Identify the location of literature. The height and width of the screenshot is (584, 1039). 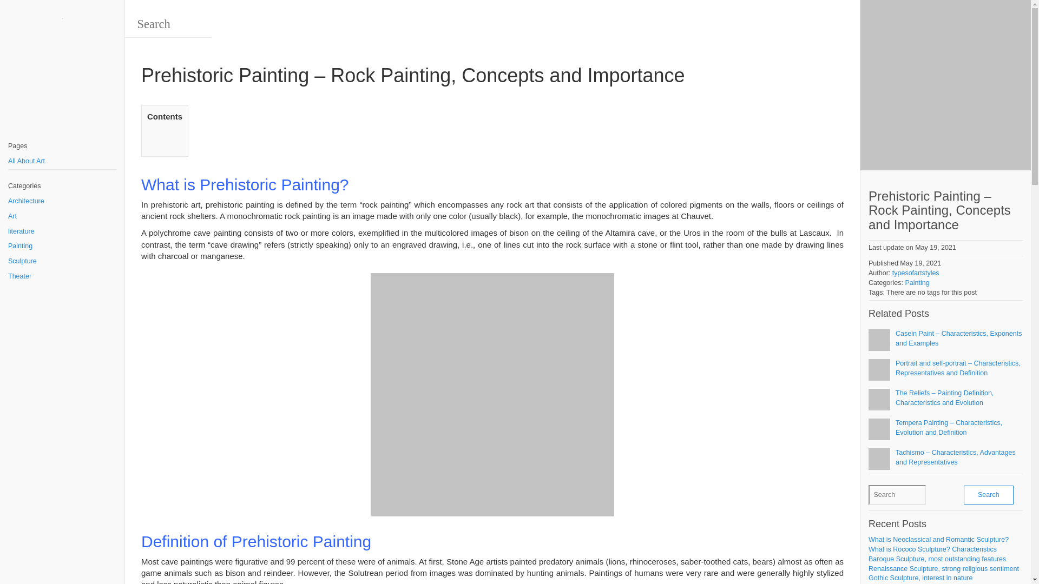
(62, 231).